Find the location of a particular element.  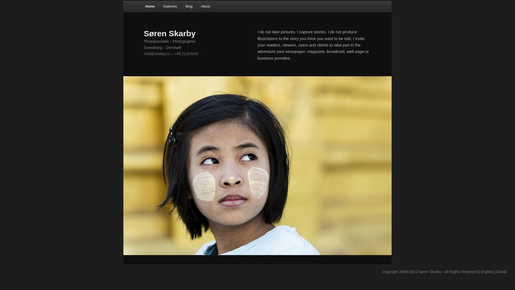

mail@skarby.cc is located at coordinates (157, 54).